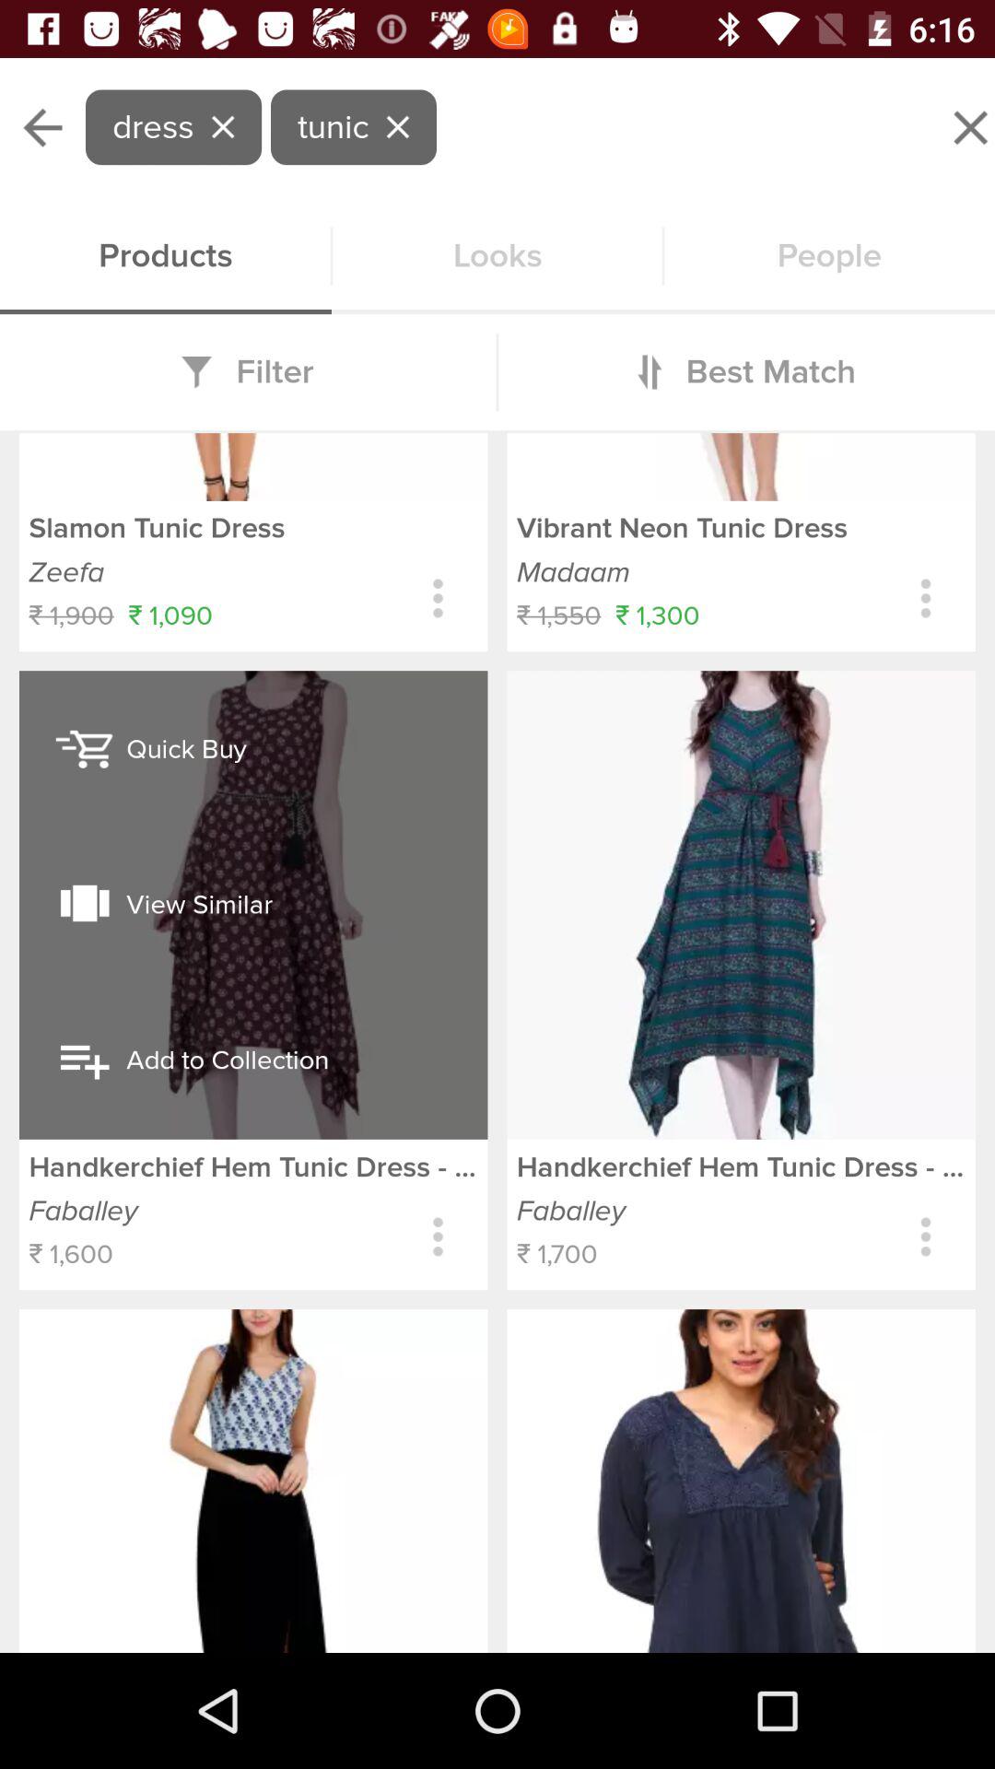  Describe the element at coordinates (497, 984) in the screenshot. I see `select an item` at that location.